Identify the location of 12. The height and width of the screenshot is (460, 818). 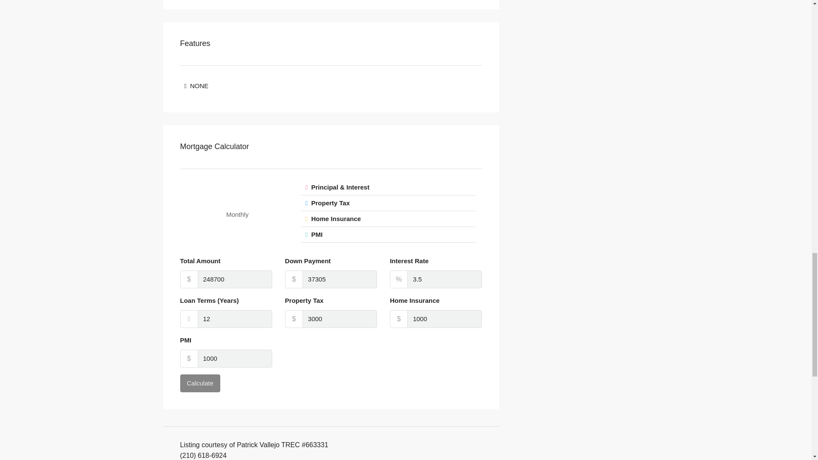
(235, 319).